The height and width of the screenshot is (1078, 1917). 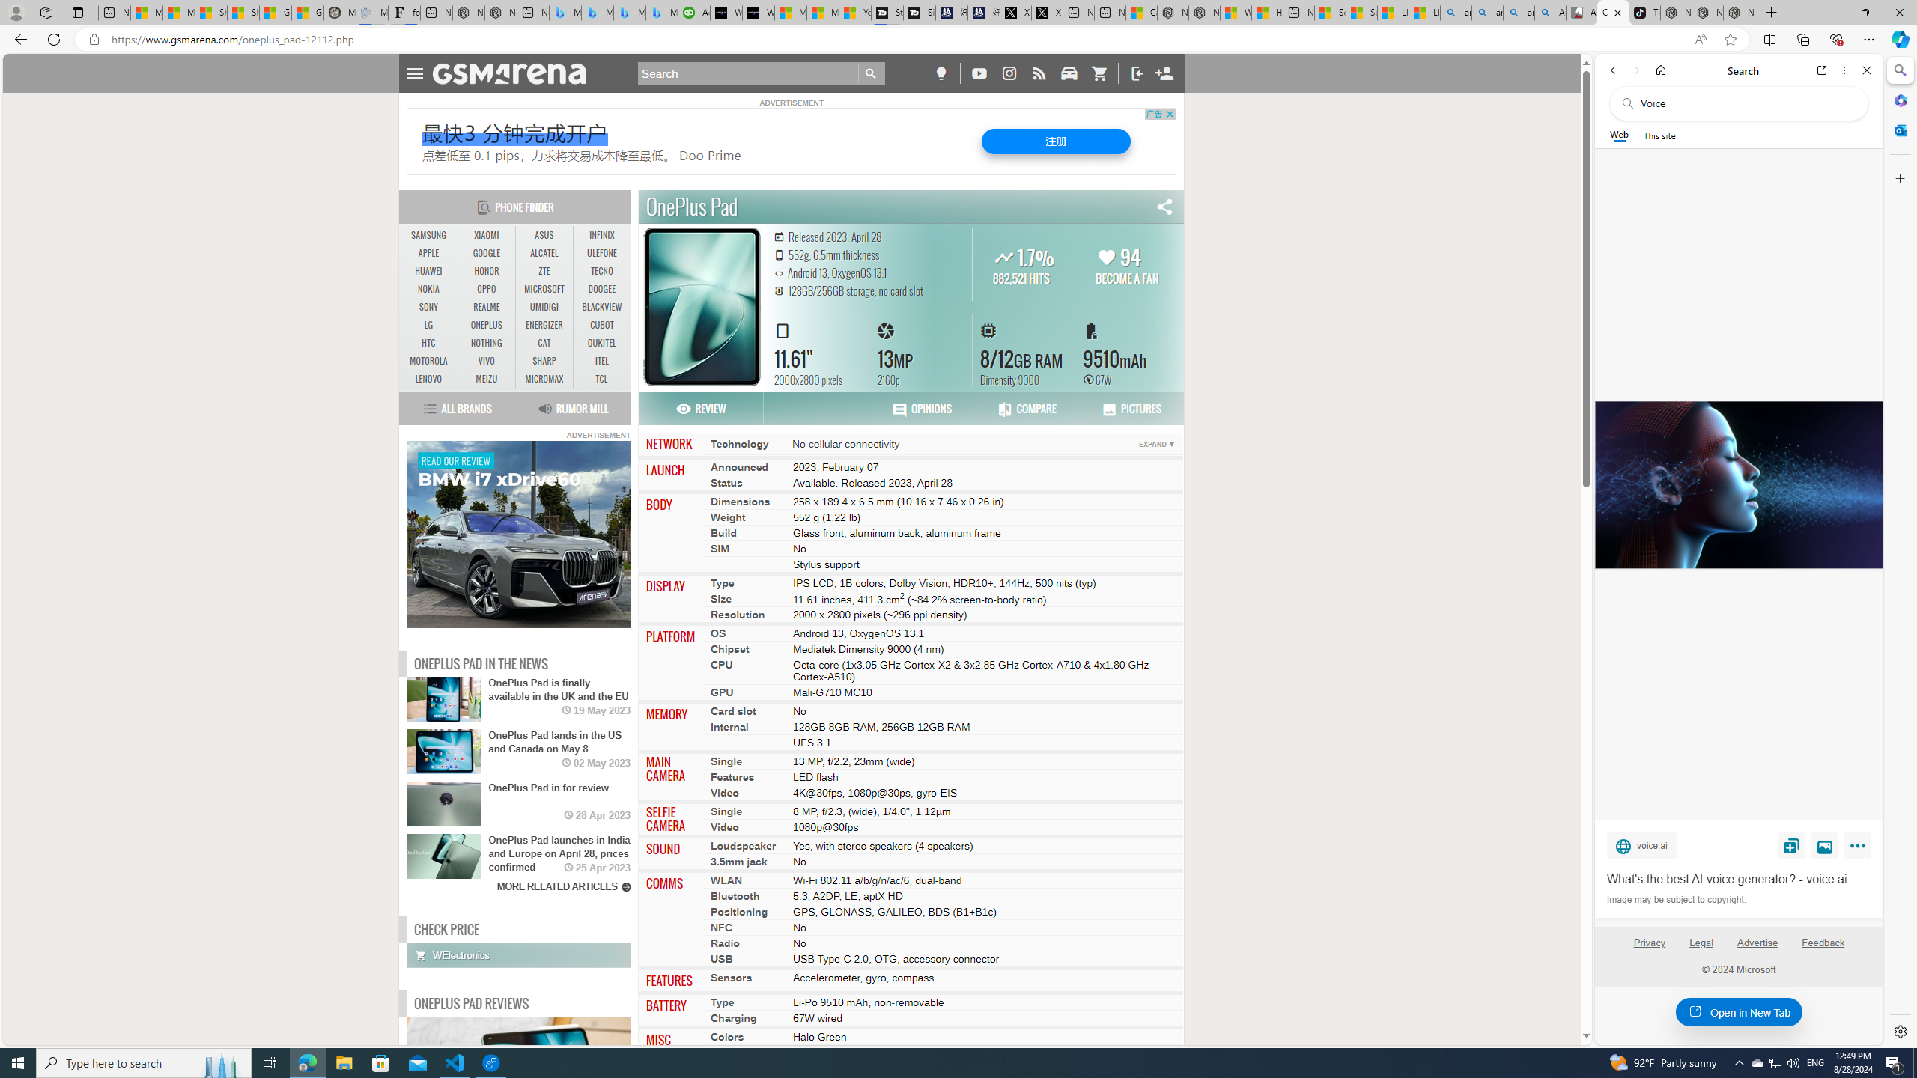 What do you see at coordinates (429, 307) in the screenshot?
I see `SONY` at bounding box center [429, 307].